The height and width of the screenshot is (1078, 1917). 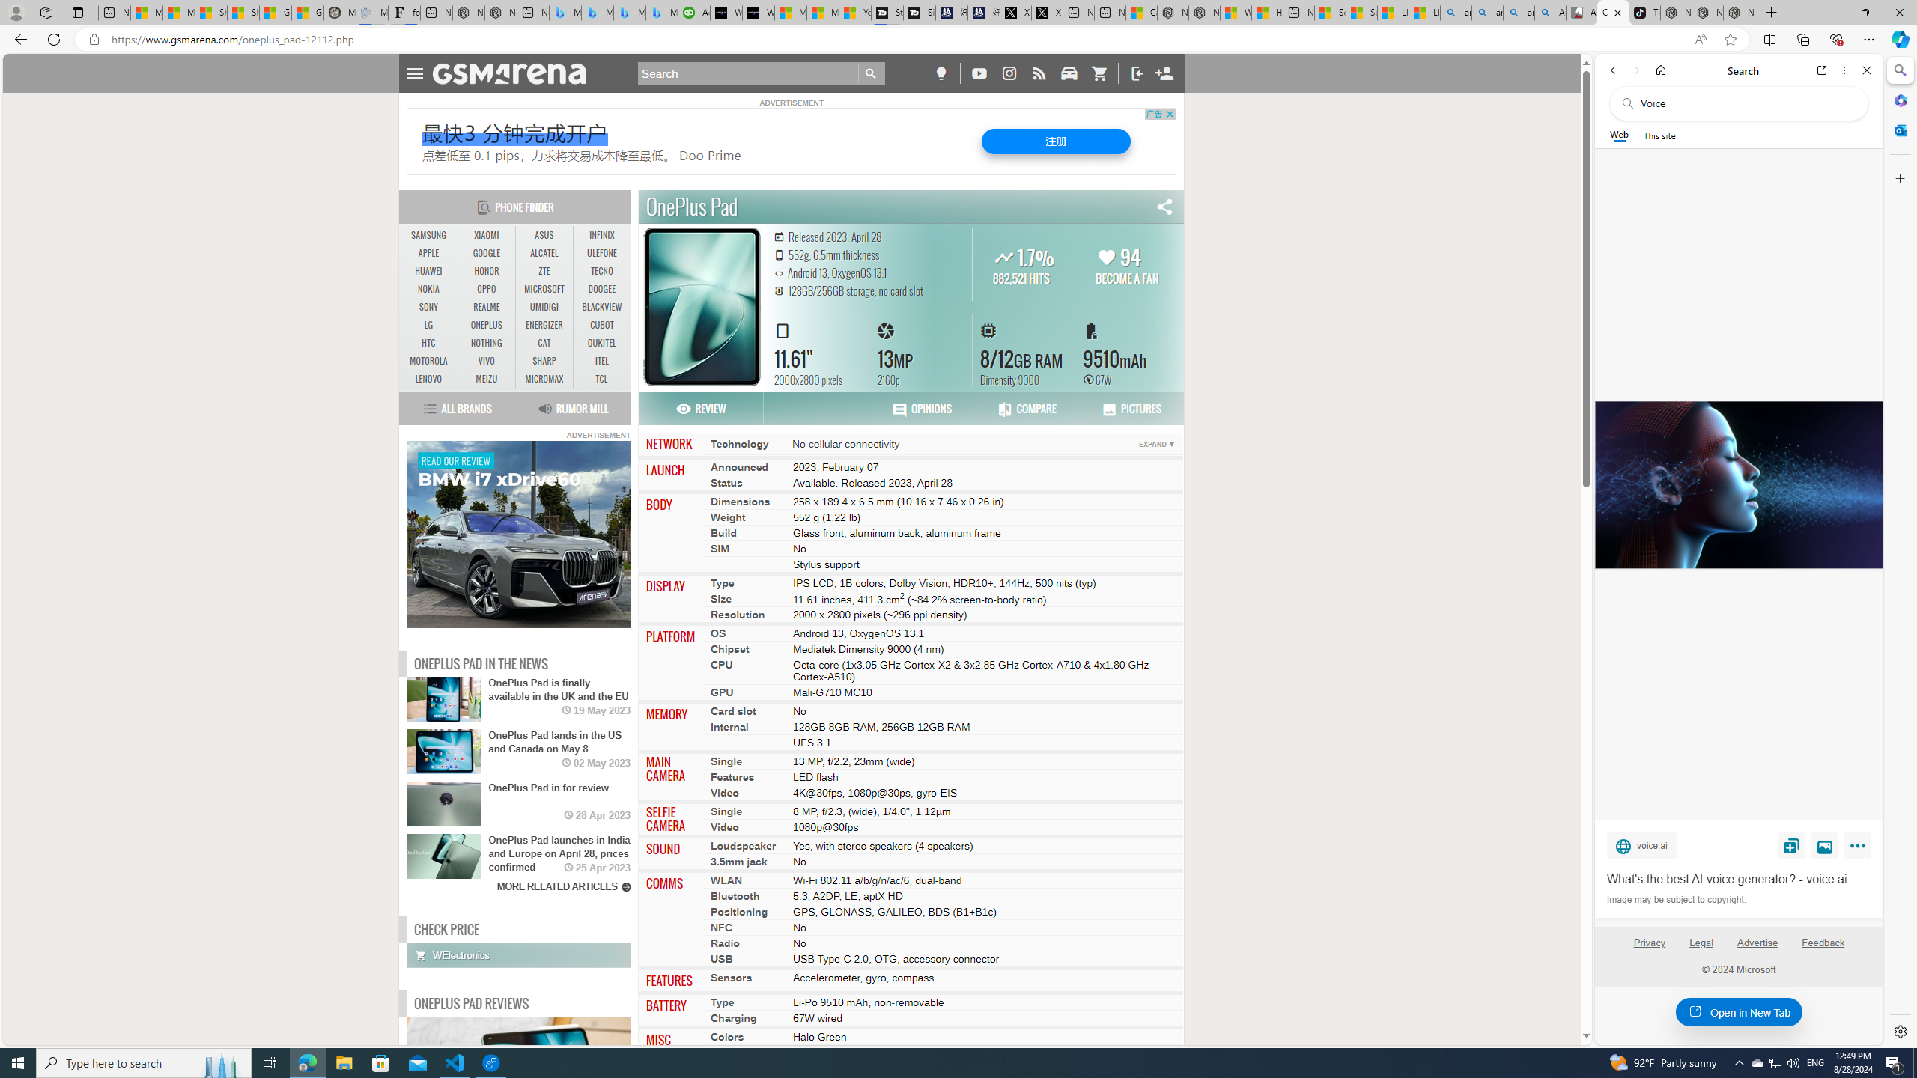 What do you see at coordinates (429, 307) in the screenshot?
I see `SONY` at bounding box center [429, 307].